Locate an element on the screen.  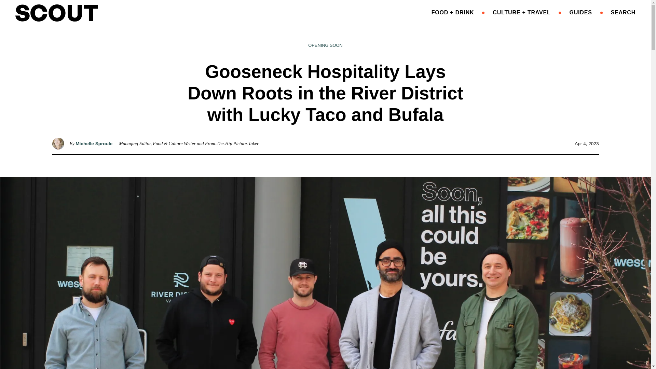
2023-04-04T12:33:42-07:00 is located at coordinates (586, 143).